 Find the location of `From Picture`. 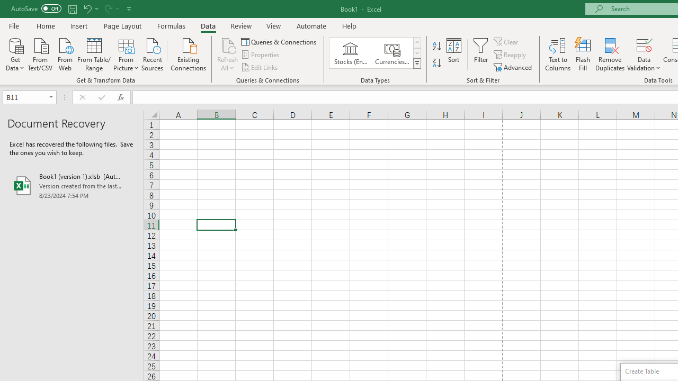

From Picture is located at coordinates (126, 53).